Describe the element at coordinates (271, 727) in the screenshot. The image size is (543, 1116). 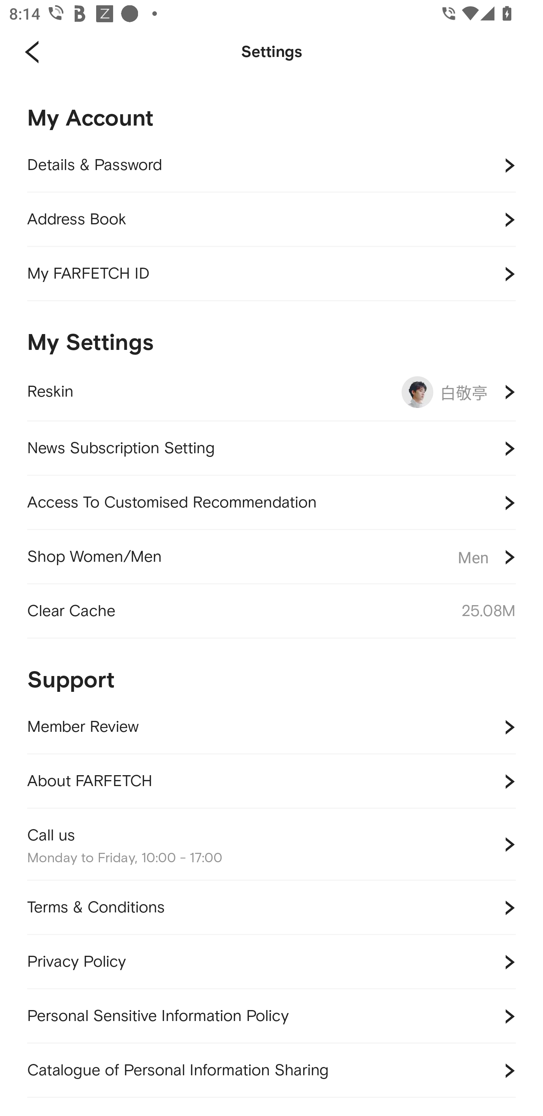
I see `Member Review` at that location.